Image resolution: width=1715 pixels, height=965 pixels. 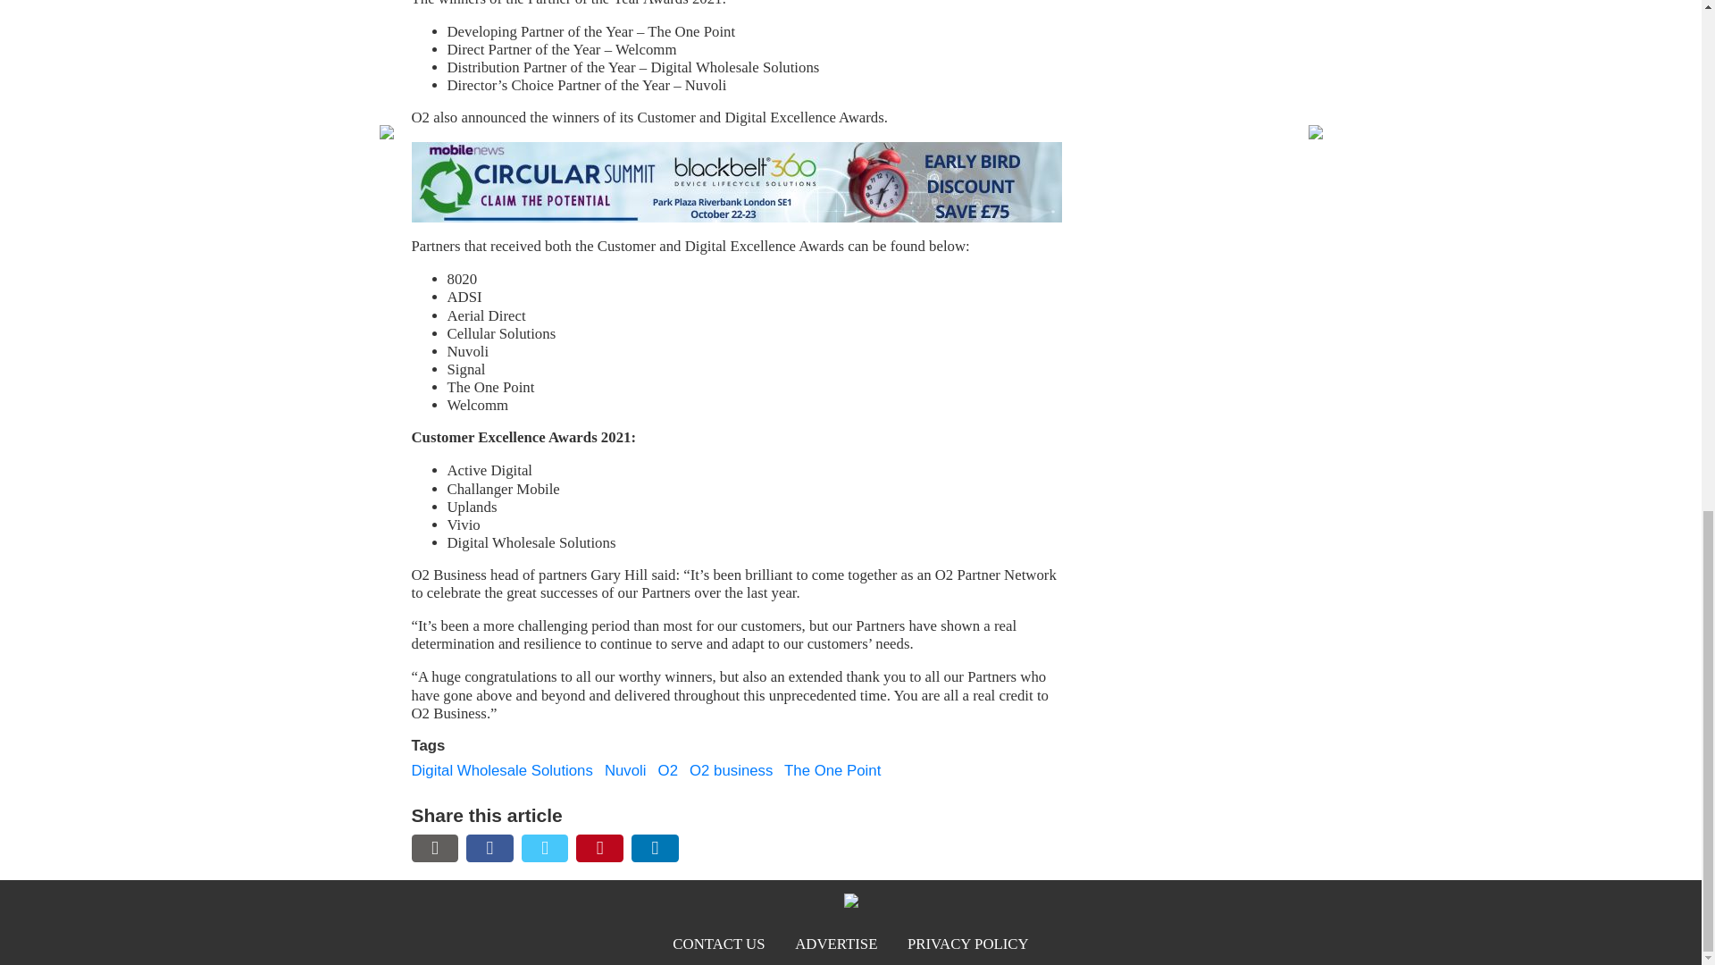 What do you see at coordinates (625, 770) in the screenshot?
I see `Nuvoli` at bounding box center [625, 770].